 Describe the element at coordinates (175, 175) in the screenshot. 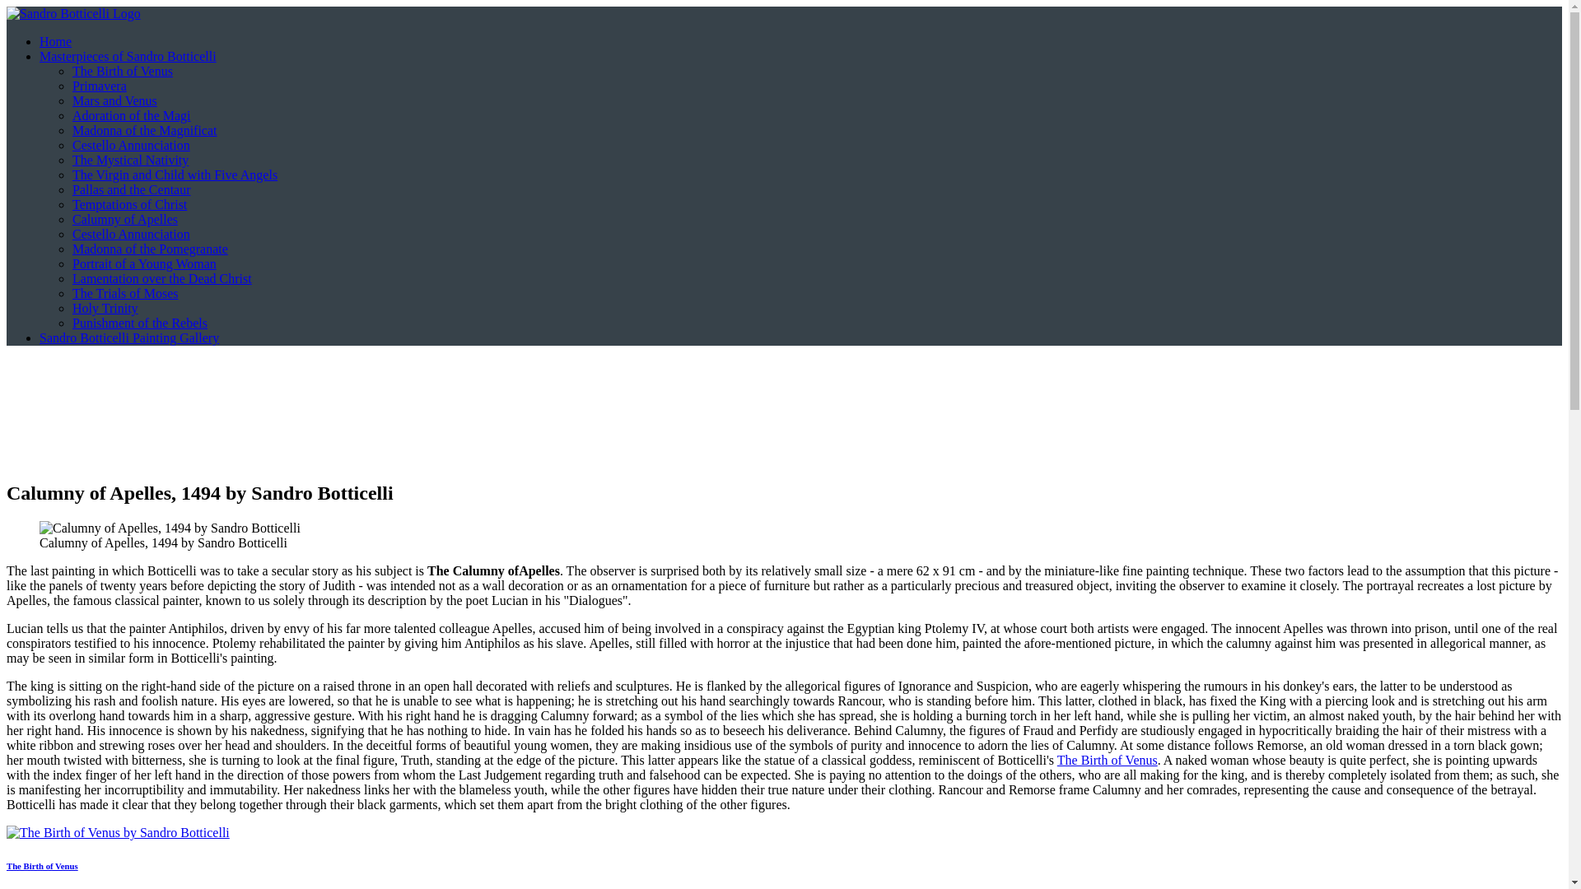

I see `The Virgin and Child with Five Angels` at that location.